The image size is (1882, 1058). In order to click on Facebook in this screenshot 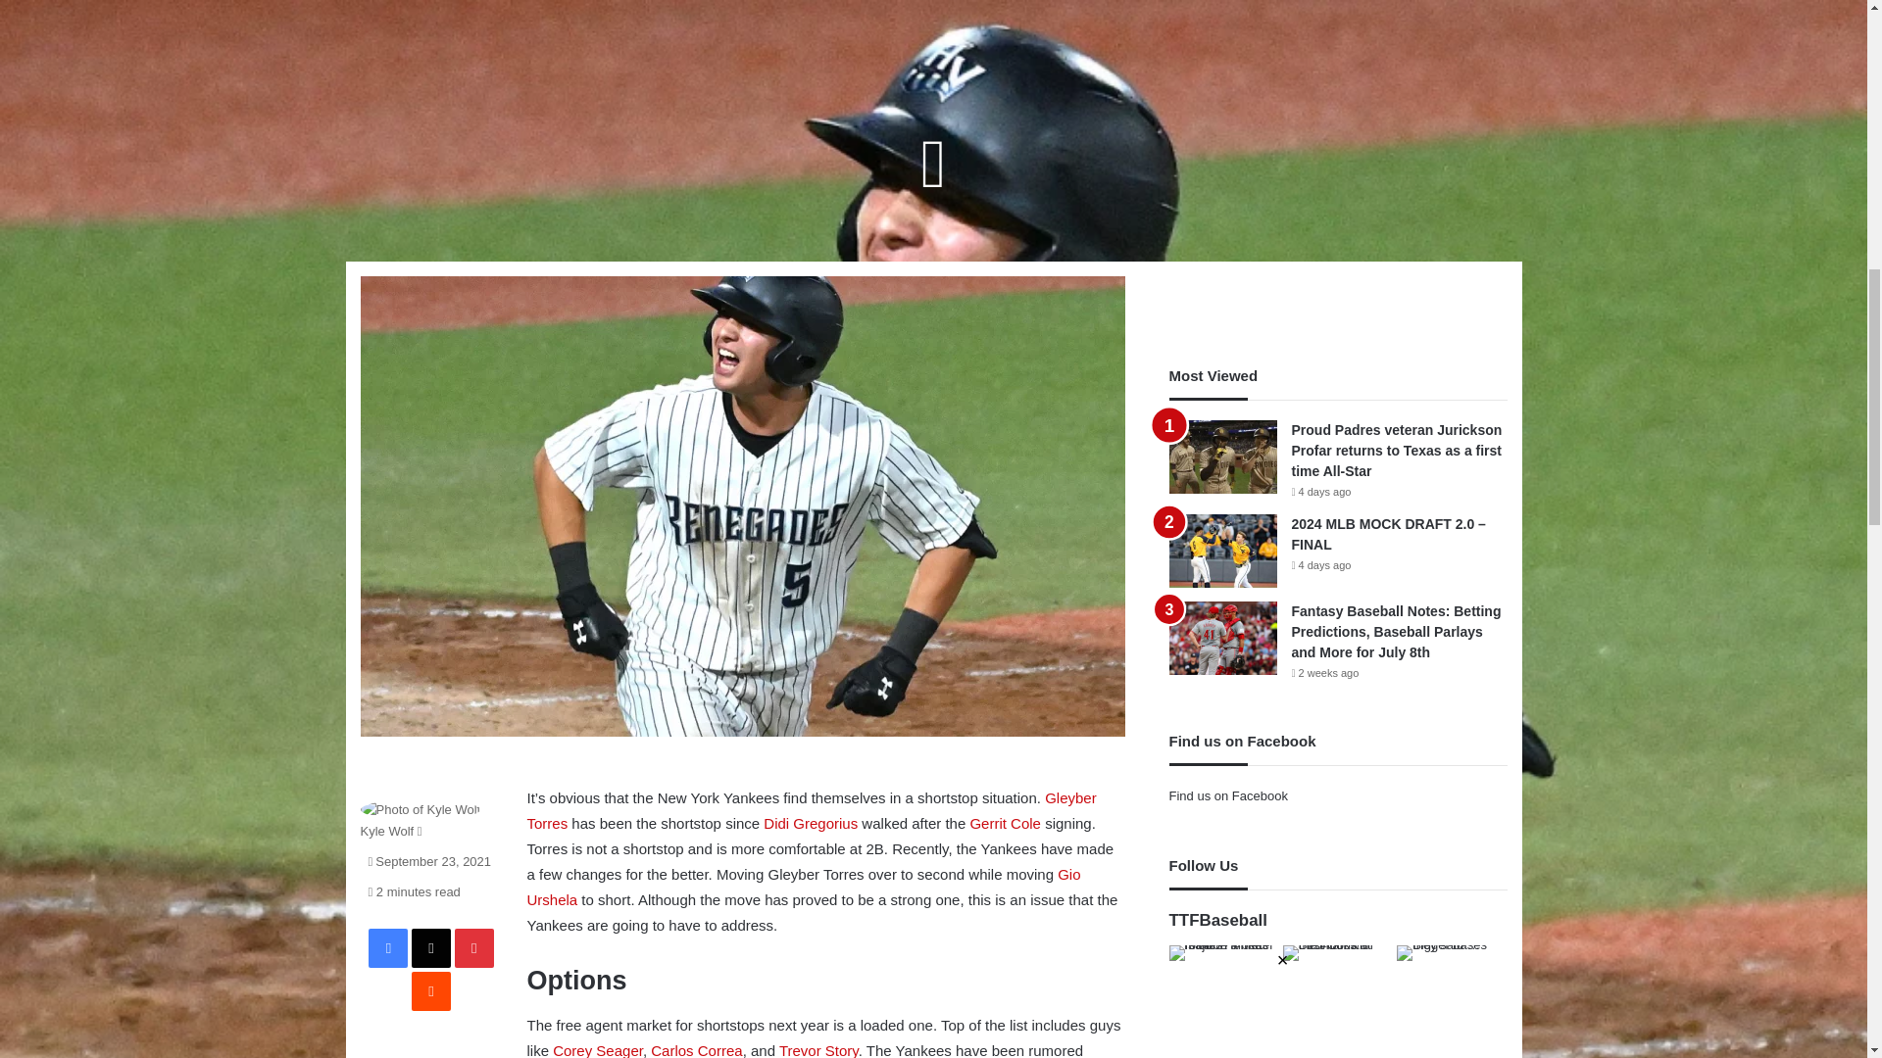, I will do `click(388, 948)`.